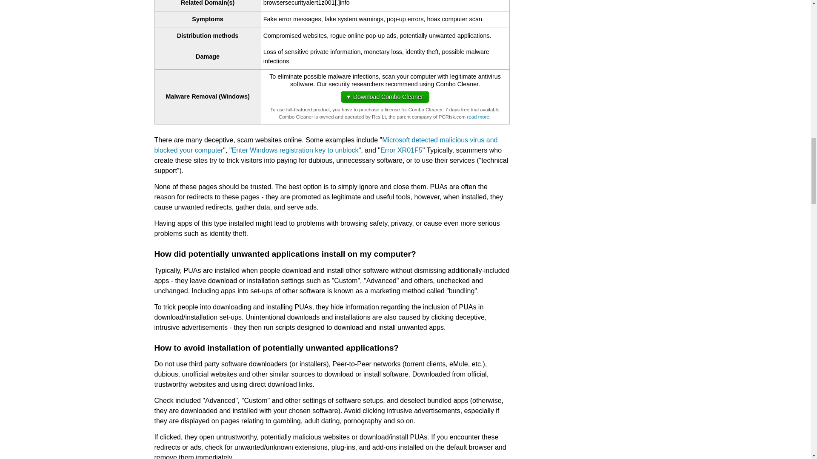 This screenshot has width=817, height=459. Describe the element at coordinates (401, 150) in the screenshot. I see `Error XR01F5` at that location.